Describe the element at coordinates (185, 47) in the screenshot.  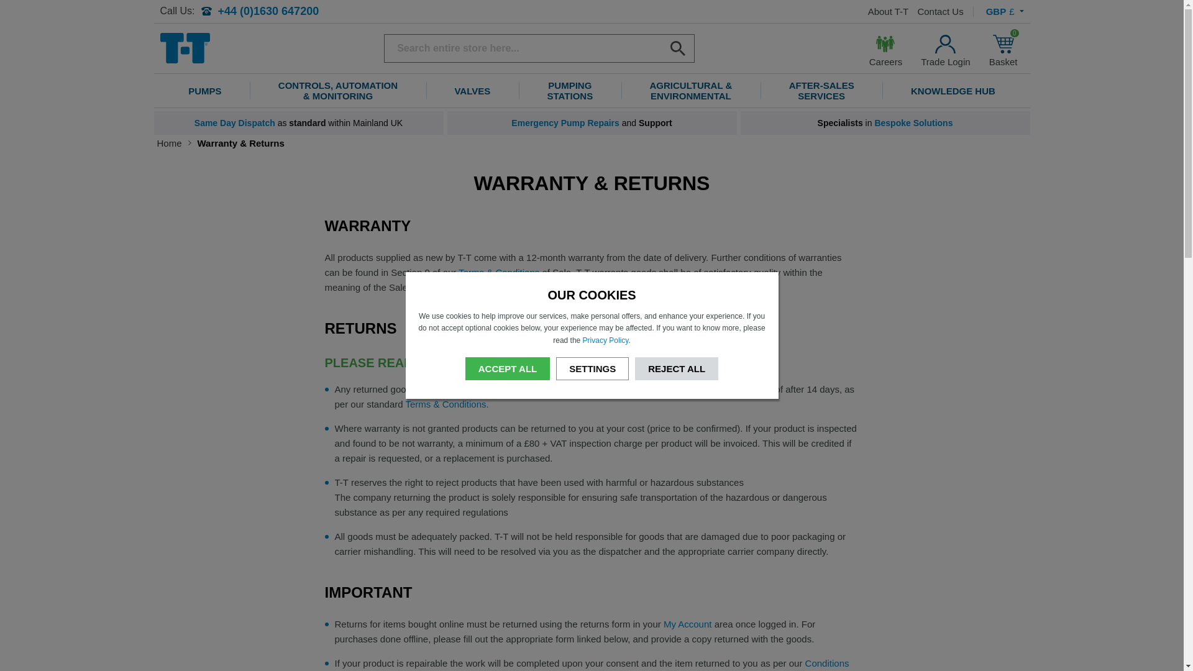
I see `T-T Pumps Ltd` at that location.